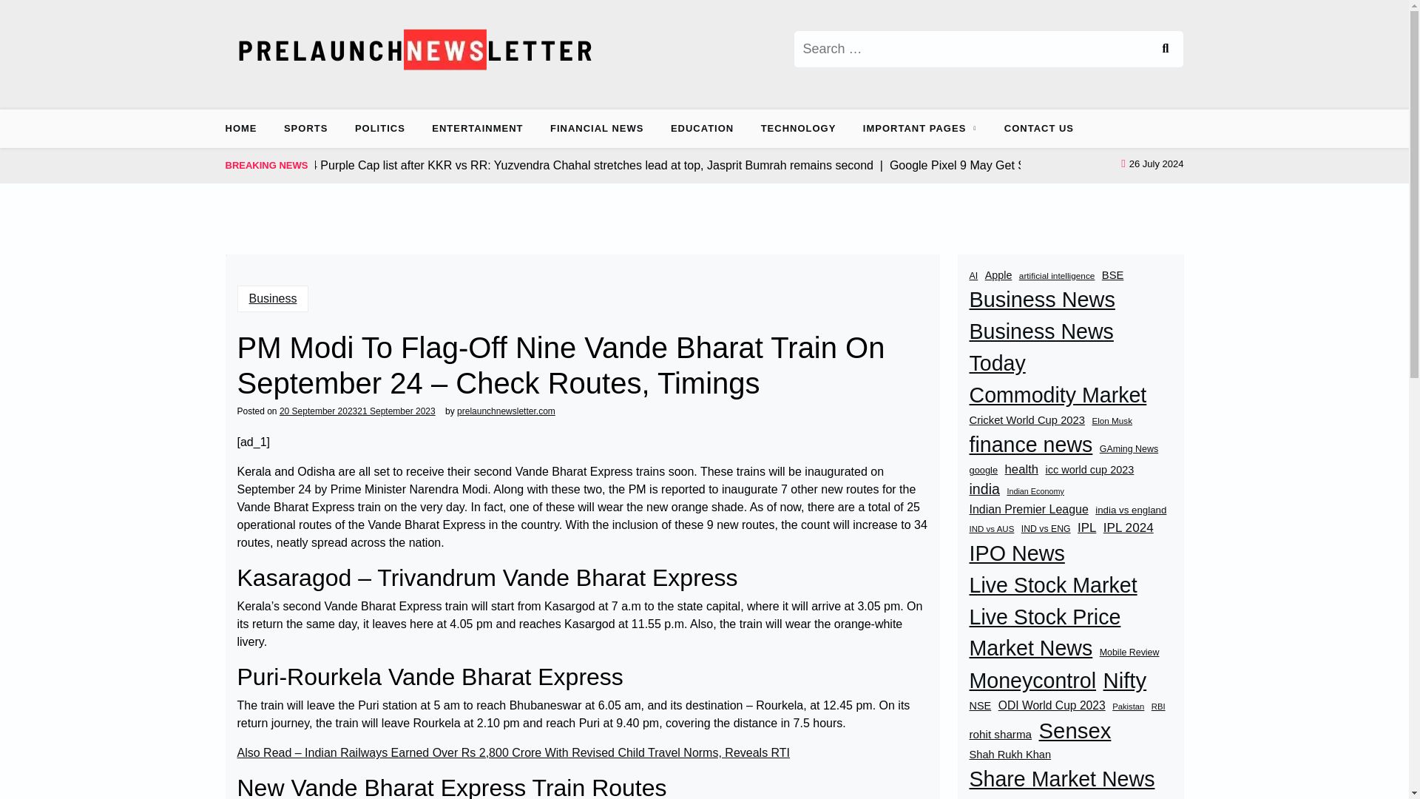 This screenshot has height=799, width=1420. What do you see at coordinates (596, 128) in the screenshot?
I see `FINANCIAL NEWS` at bounding box center [596, 128].